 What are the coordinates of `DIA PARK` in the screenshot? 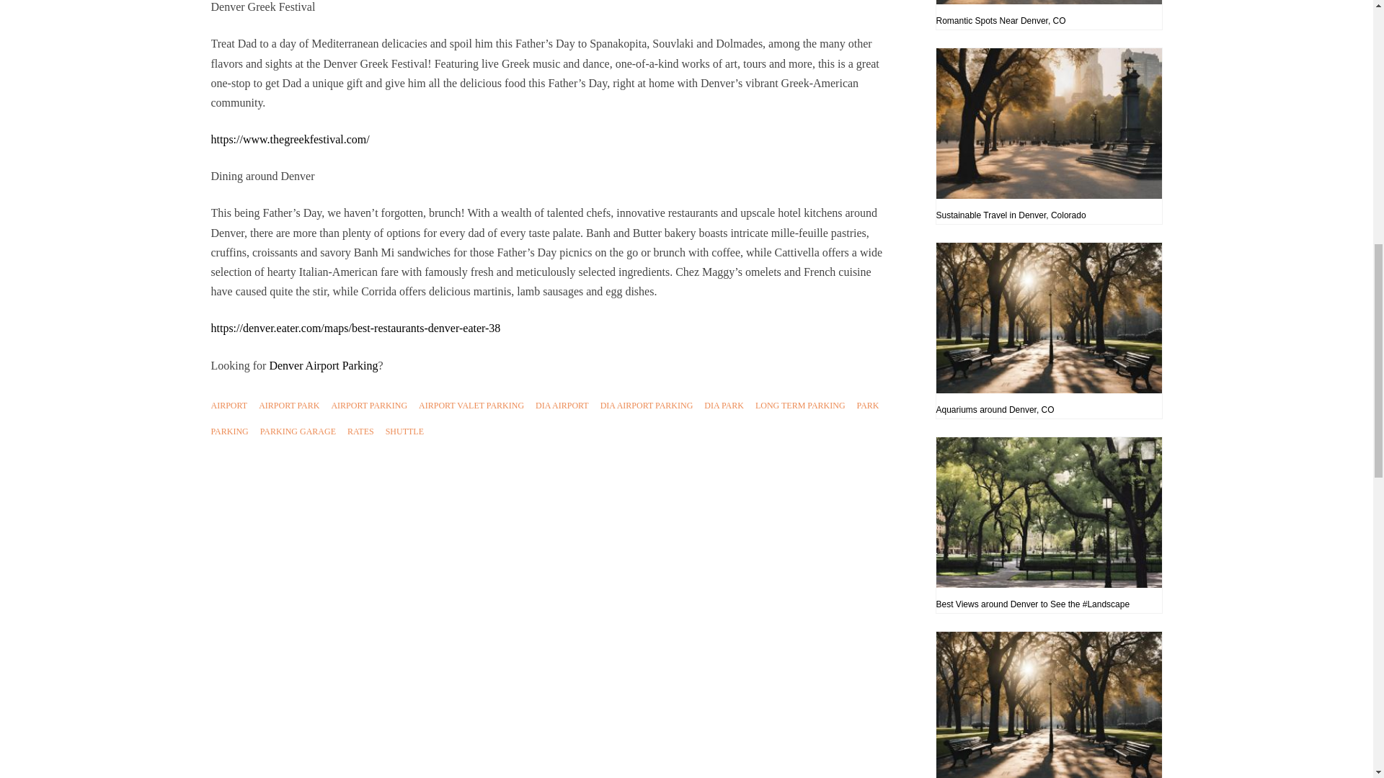 It's located at (724, 405).